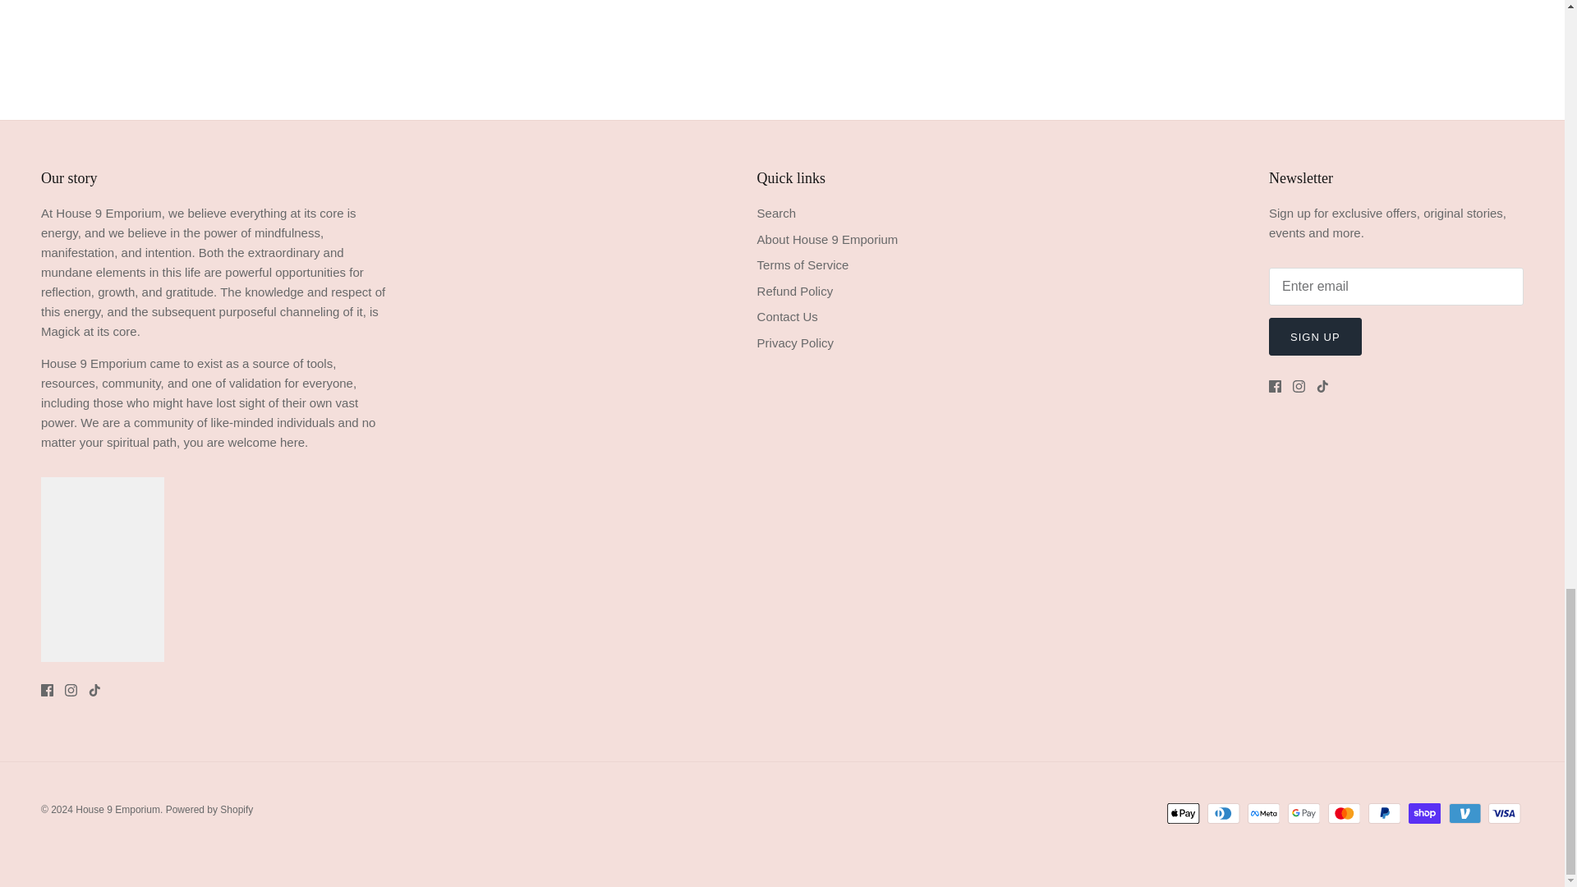 This screenshot has width=1577, height=887. I want to click on Apple Pay, so click(1183, 813).